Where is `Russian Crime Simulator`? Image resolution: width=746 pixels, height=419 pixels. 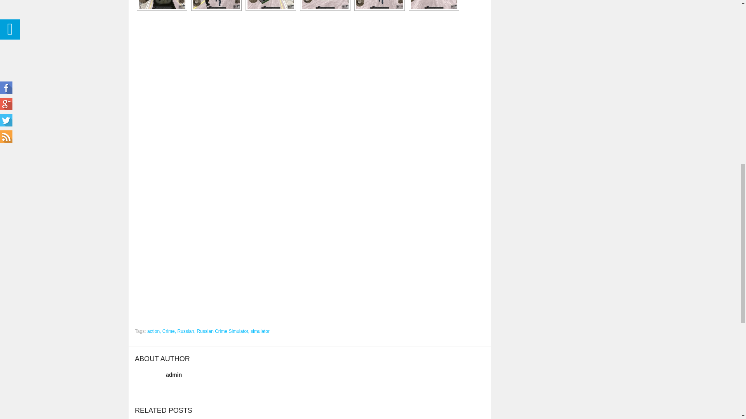 Russian Crime Simulator is located at coordinates (216, 4).